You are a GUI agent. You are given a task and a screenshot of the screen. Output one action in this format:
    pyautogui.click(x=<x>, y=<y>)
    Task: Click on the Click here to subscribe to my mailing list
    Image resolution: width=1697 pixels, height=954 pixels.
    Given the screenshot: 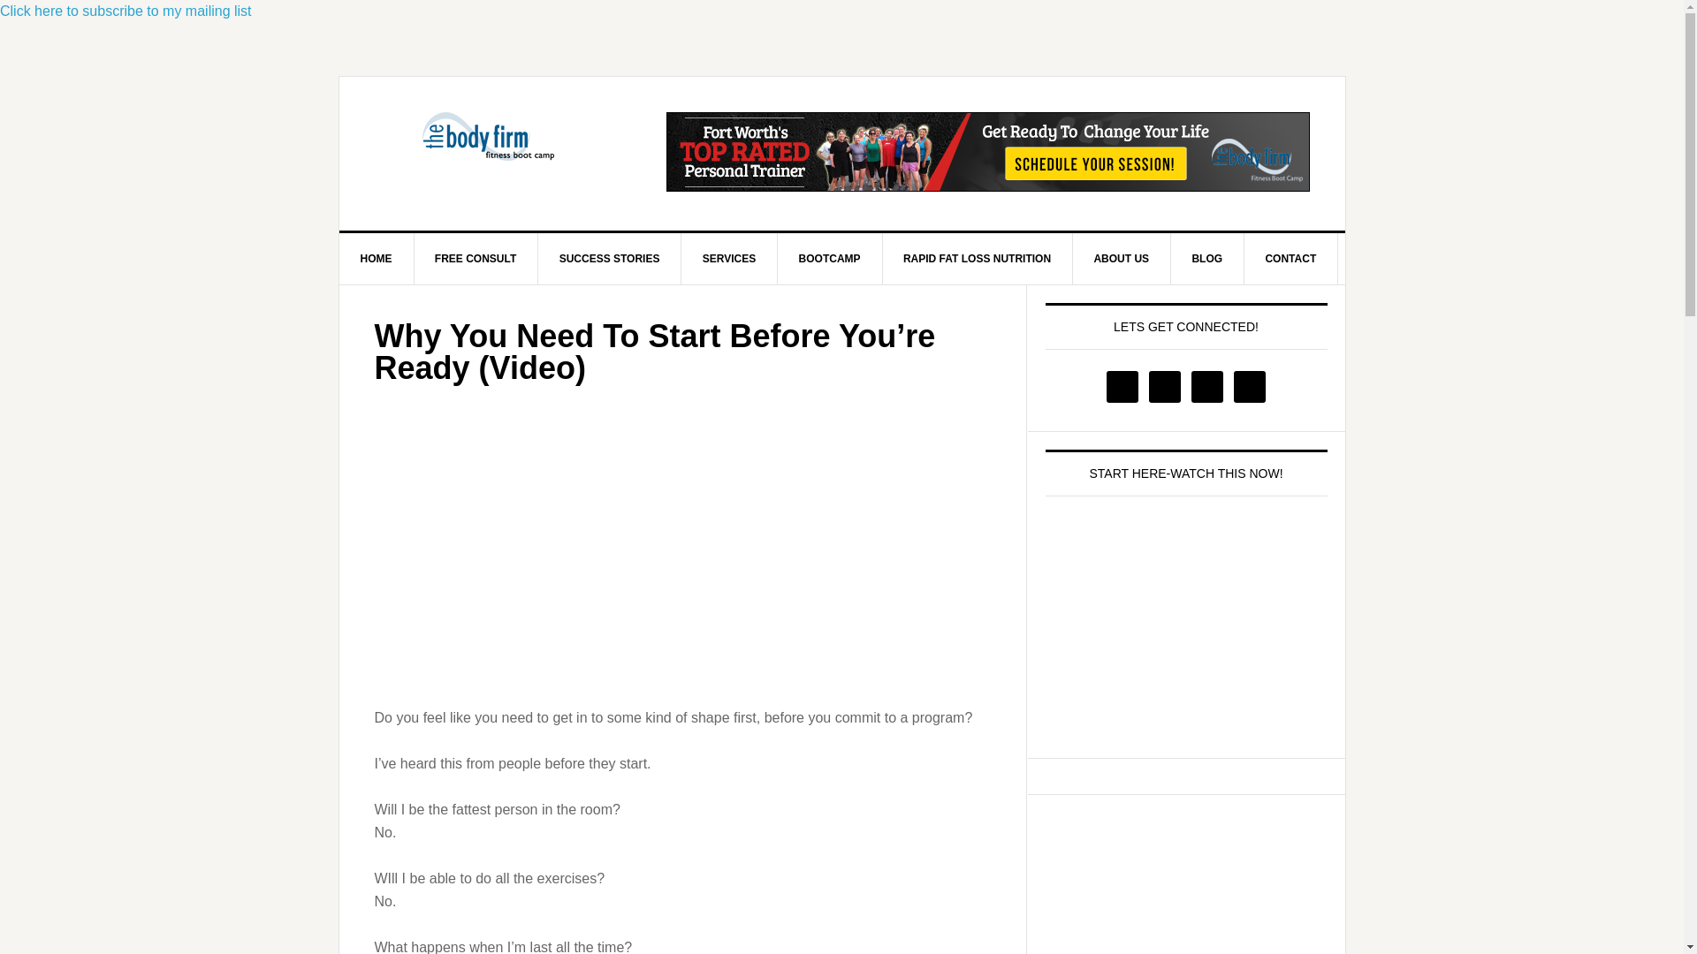 What is the action you would take?
    pyautogui.click(x=126, y=11)
    